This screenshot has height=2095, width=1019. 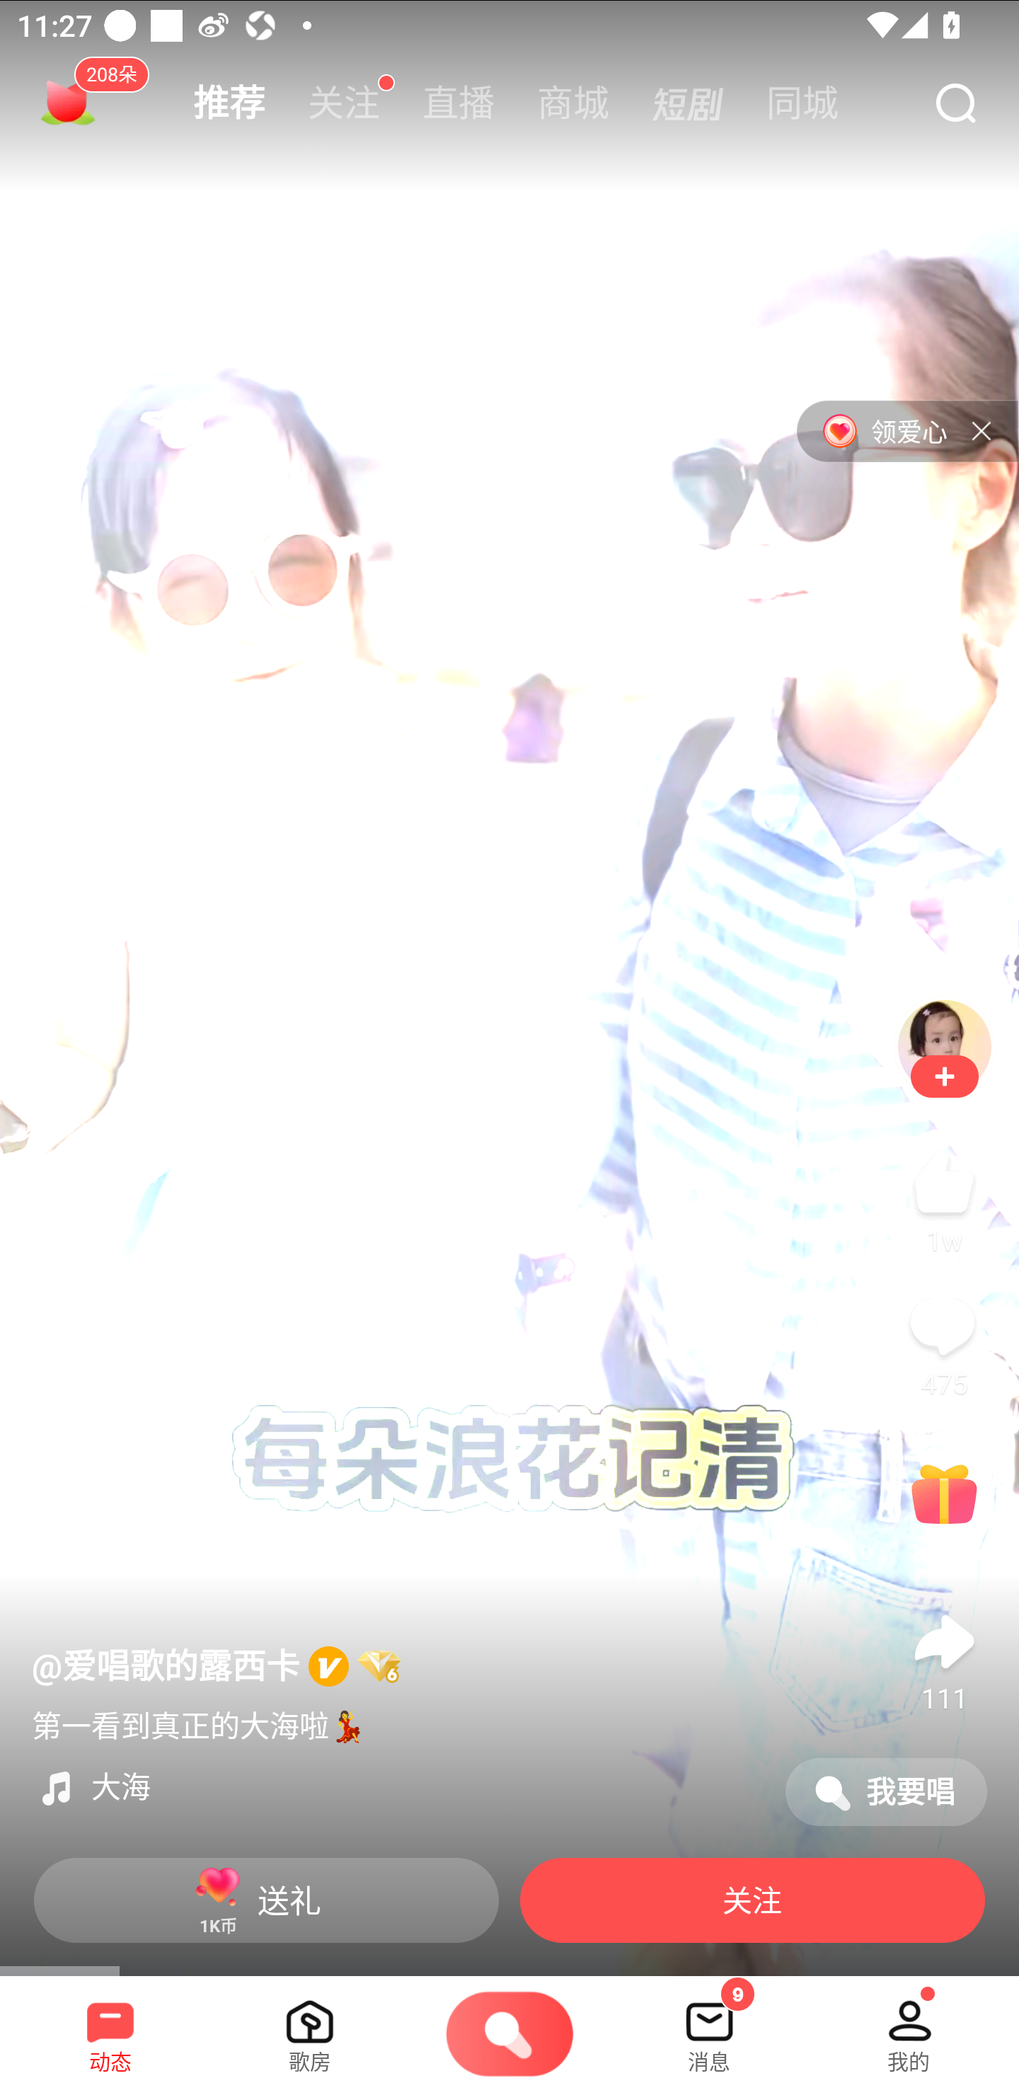 What do you see at coordinates (944, 1077) in the screenshot?
I see `关注` at bounding box center [944, 1077].